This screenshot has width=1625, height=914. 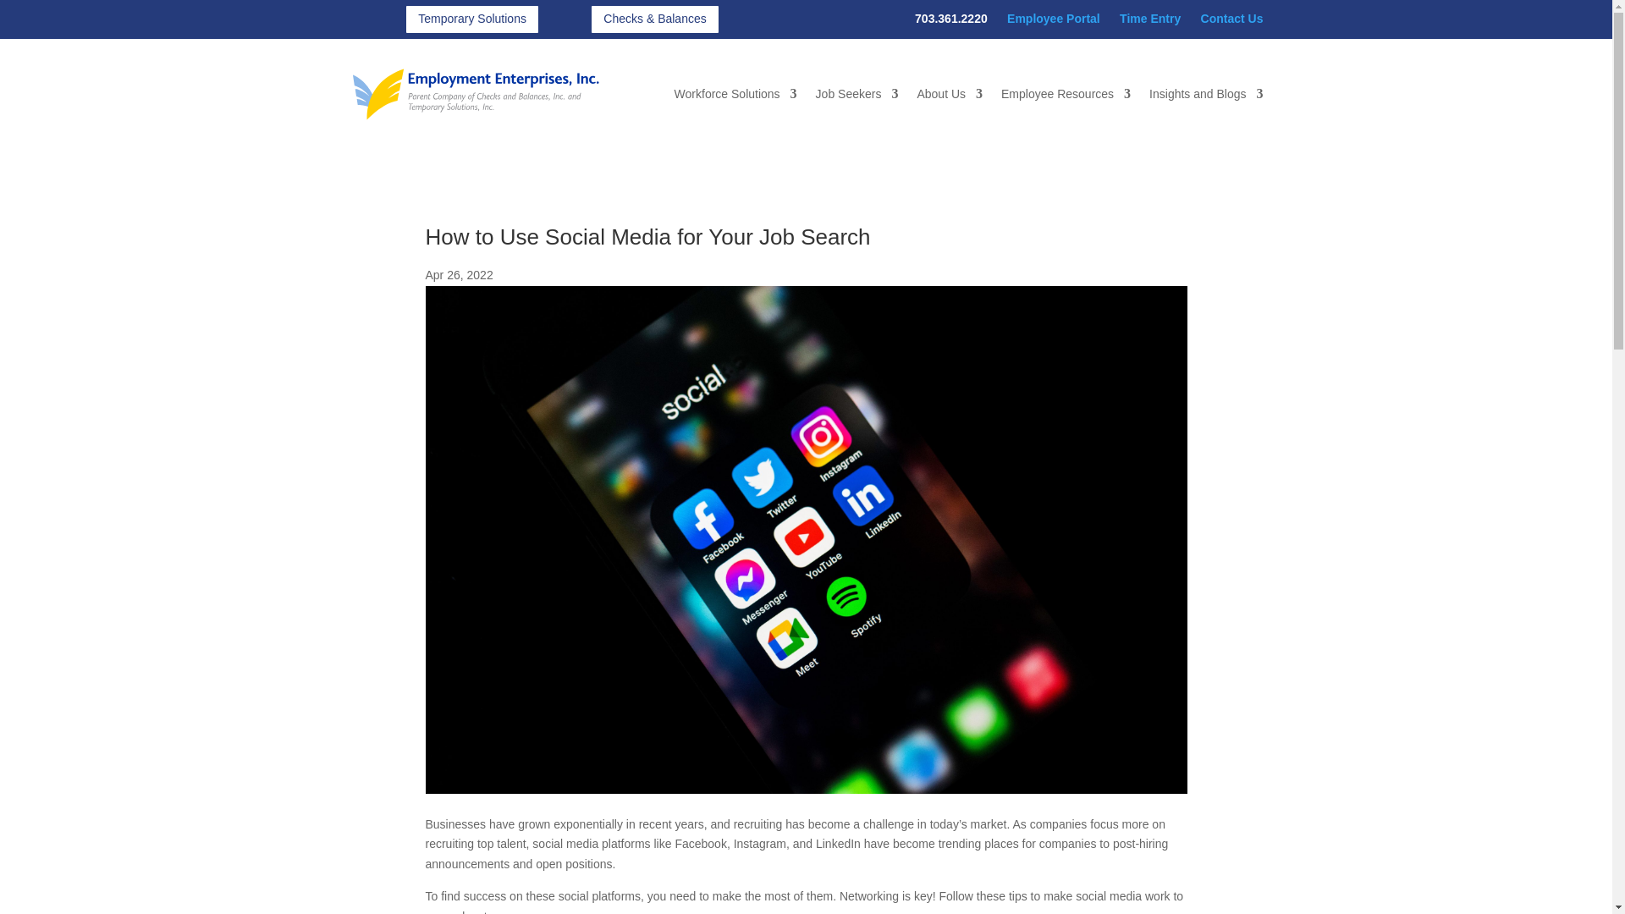 I want to click on Employee Portal, so click(x=1053, y=19).